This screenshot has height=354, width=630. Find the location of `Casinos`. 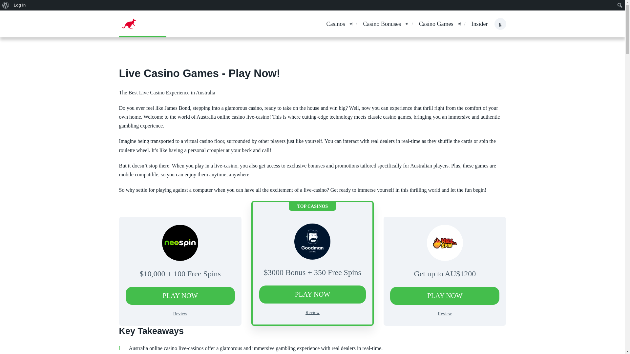

Casinos is located at coordinates (335, 24).